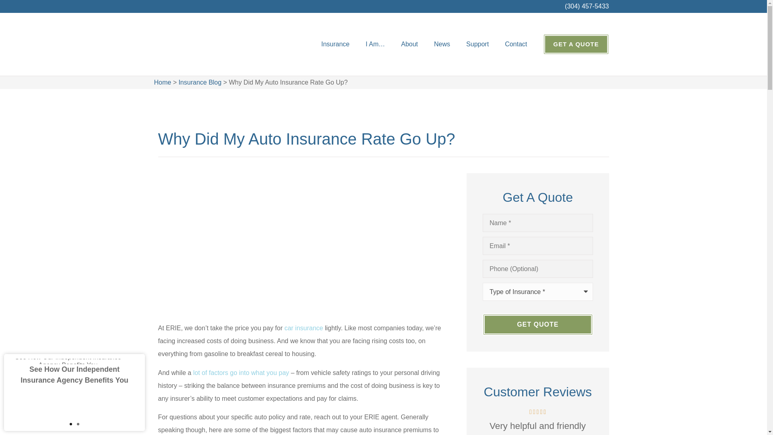 This screenshot has width=773, height=435. Describe the element at coordinates (409, 44) in the screenshot. I see `About` at that location.